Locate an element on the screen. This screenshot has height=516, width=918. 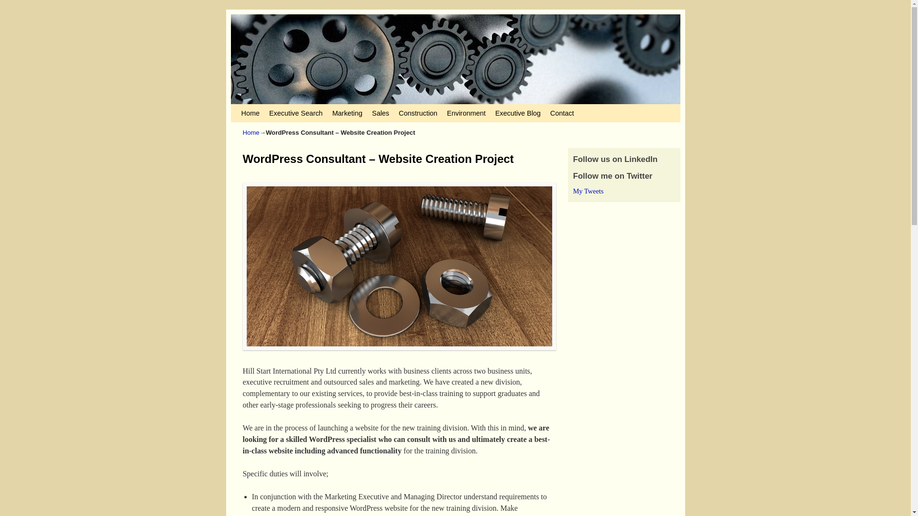
Contact is located at coordinates (562, 113).